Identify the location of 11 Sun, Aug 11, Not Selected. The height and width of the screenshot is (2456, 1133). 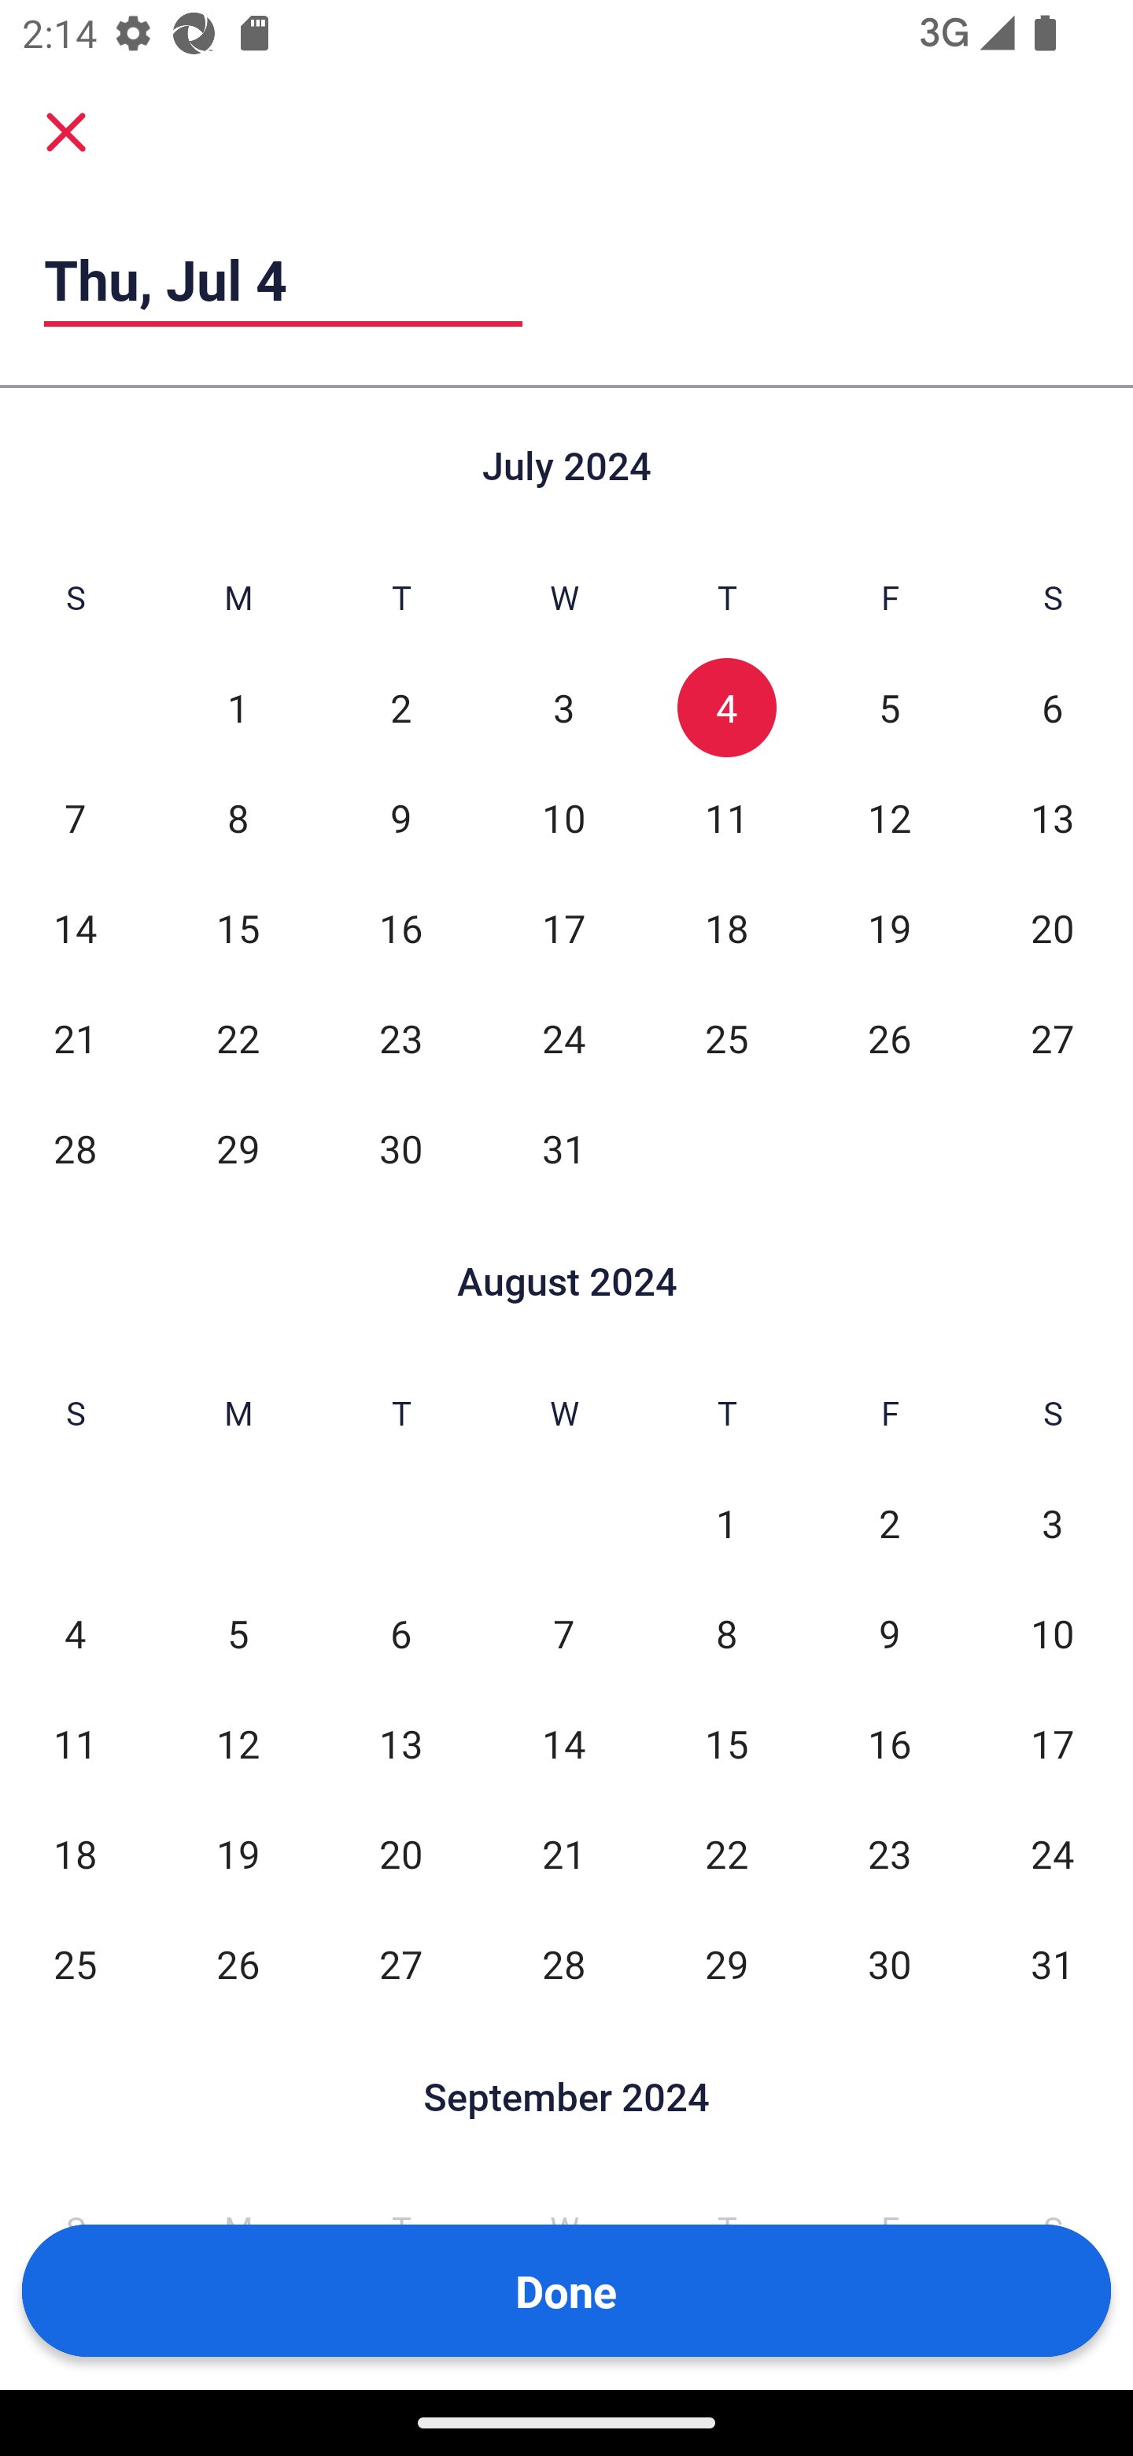
(75, 1743).